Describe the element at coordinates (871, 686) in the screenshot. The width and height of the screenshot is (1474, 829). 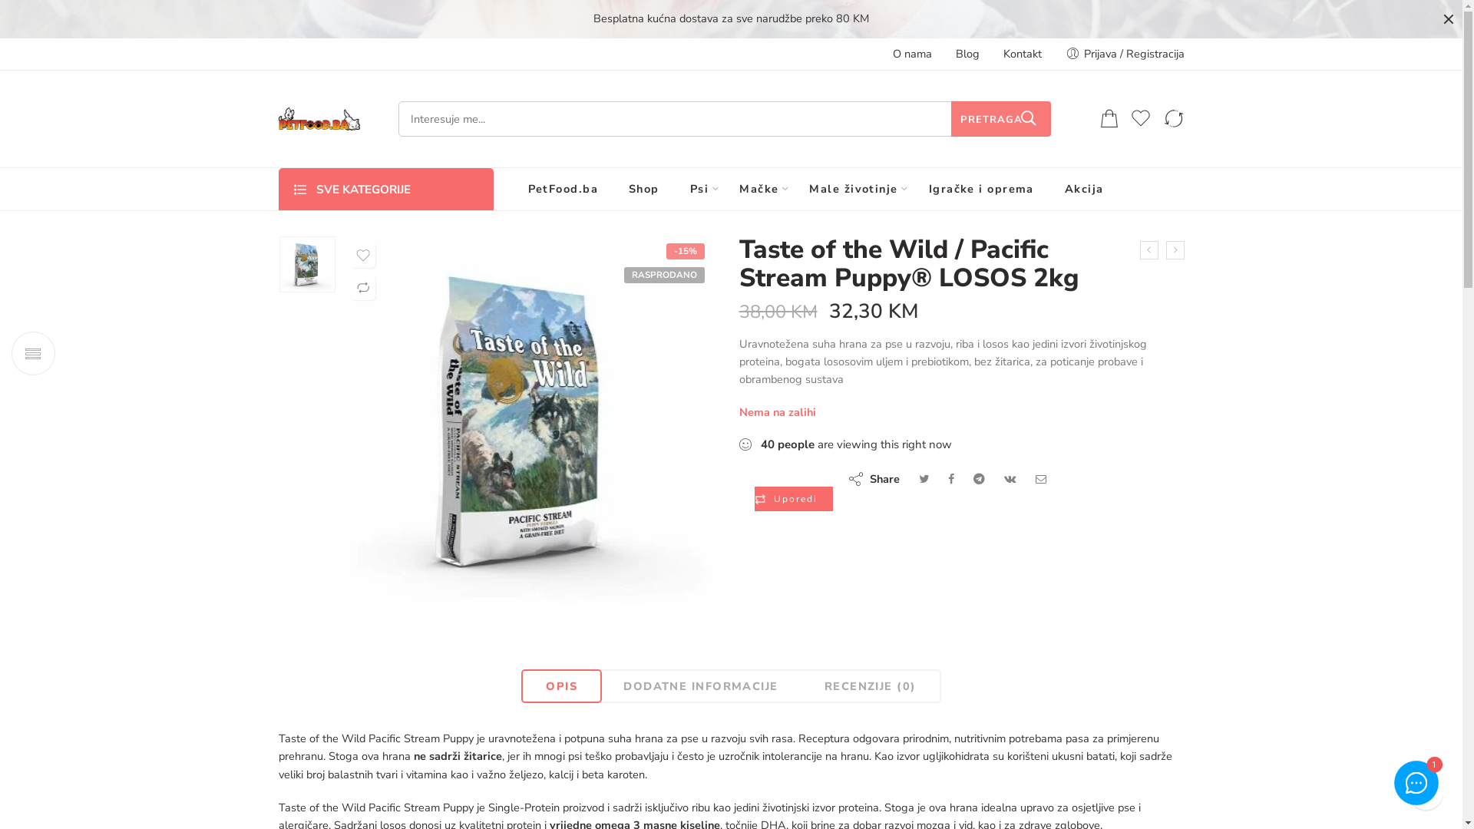
I see `RECENZIJE (0)` at that location.